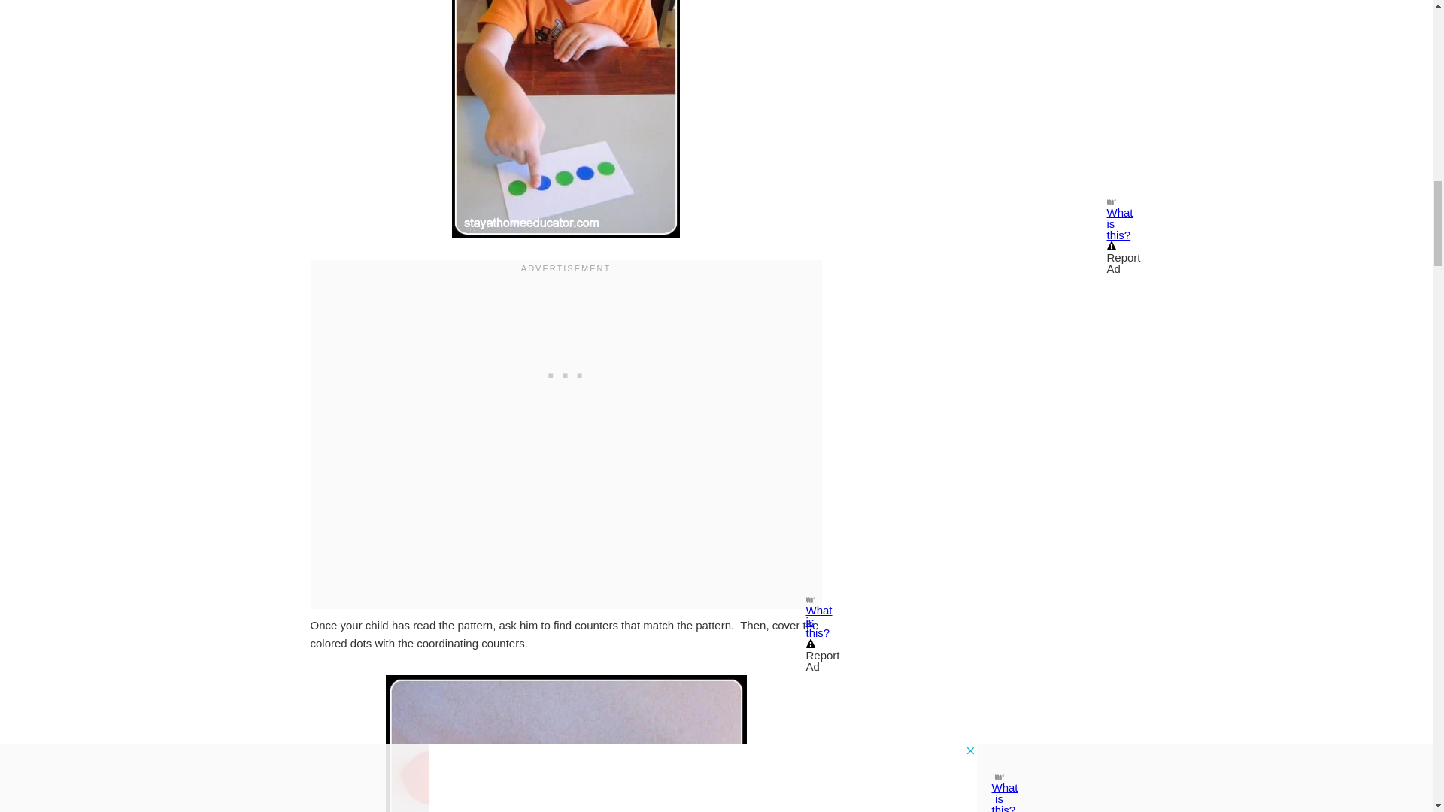 The height and width of the screenshot is (812, 1444). Describe the element at coordinates (1009, 40) in the screenshot. I see `3rd party ad content` at that location.